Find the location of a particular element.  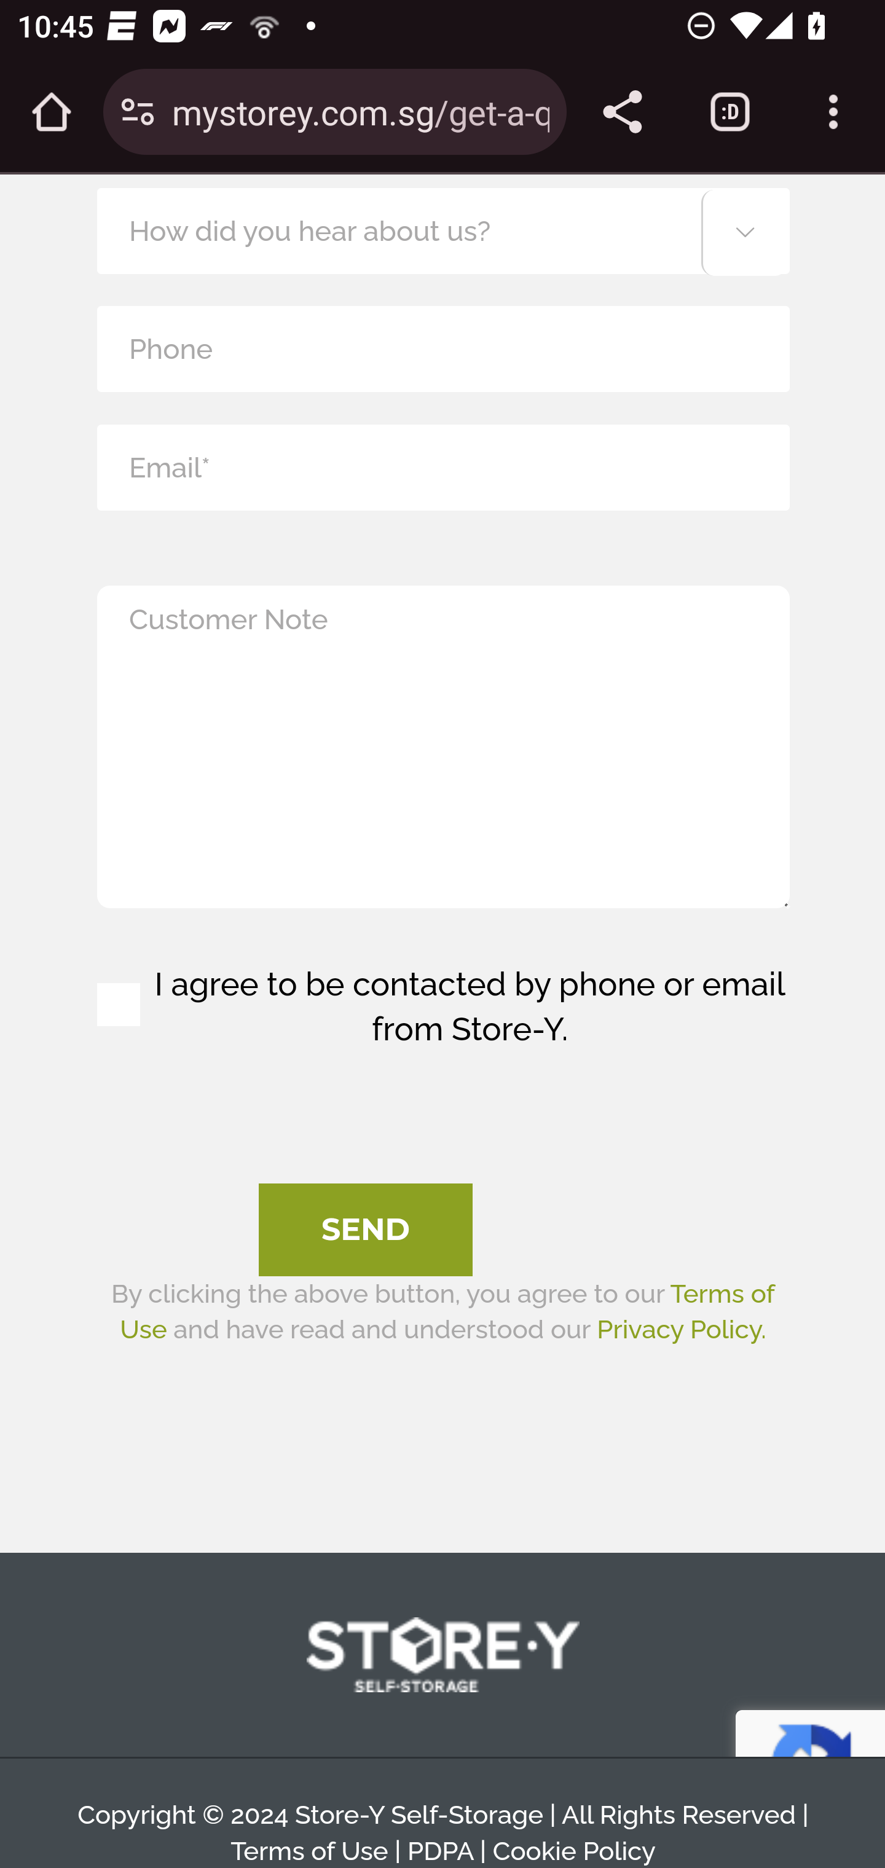

Terms of Use is located at coordinates (446, 1312).